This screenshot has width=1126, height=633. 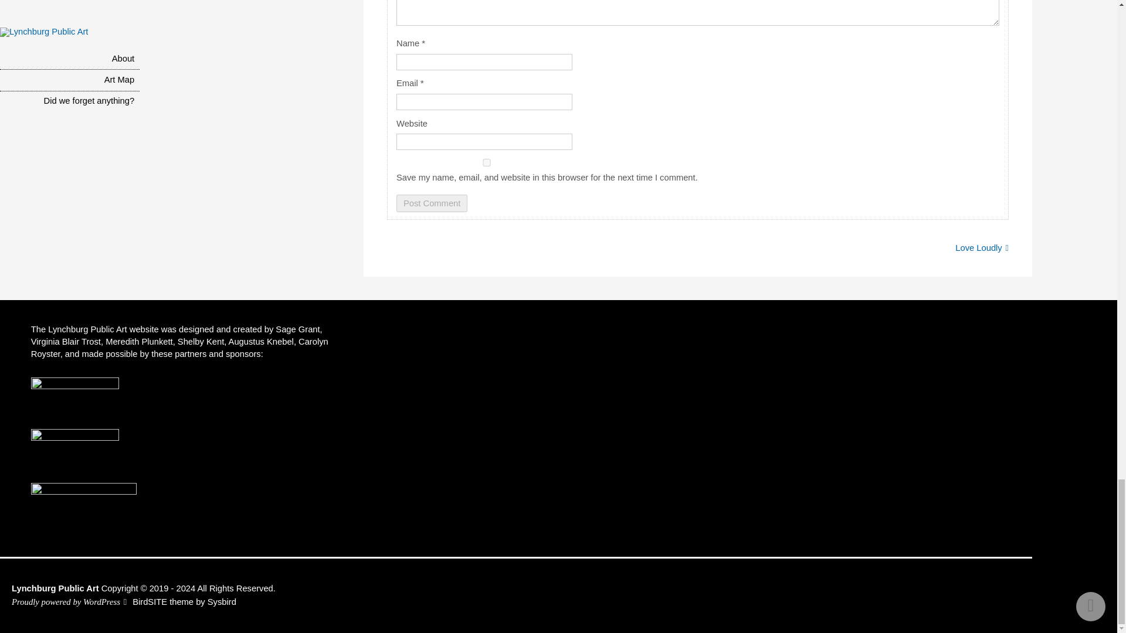 What do you see at coordinates (66, 601) in the screenshot?
I see `Proudly powered by WordPress` at bounding box center [66, 601].